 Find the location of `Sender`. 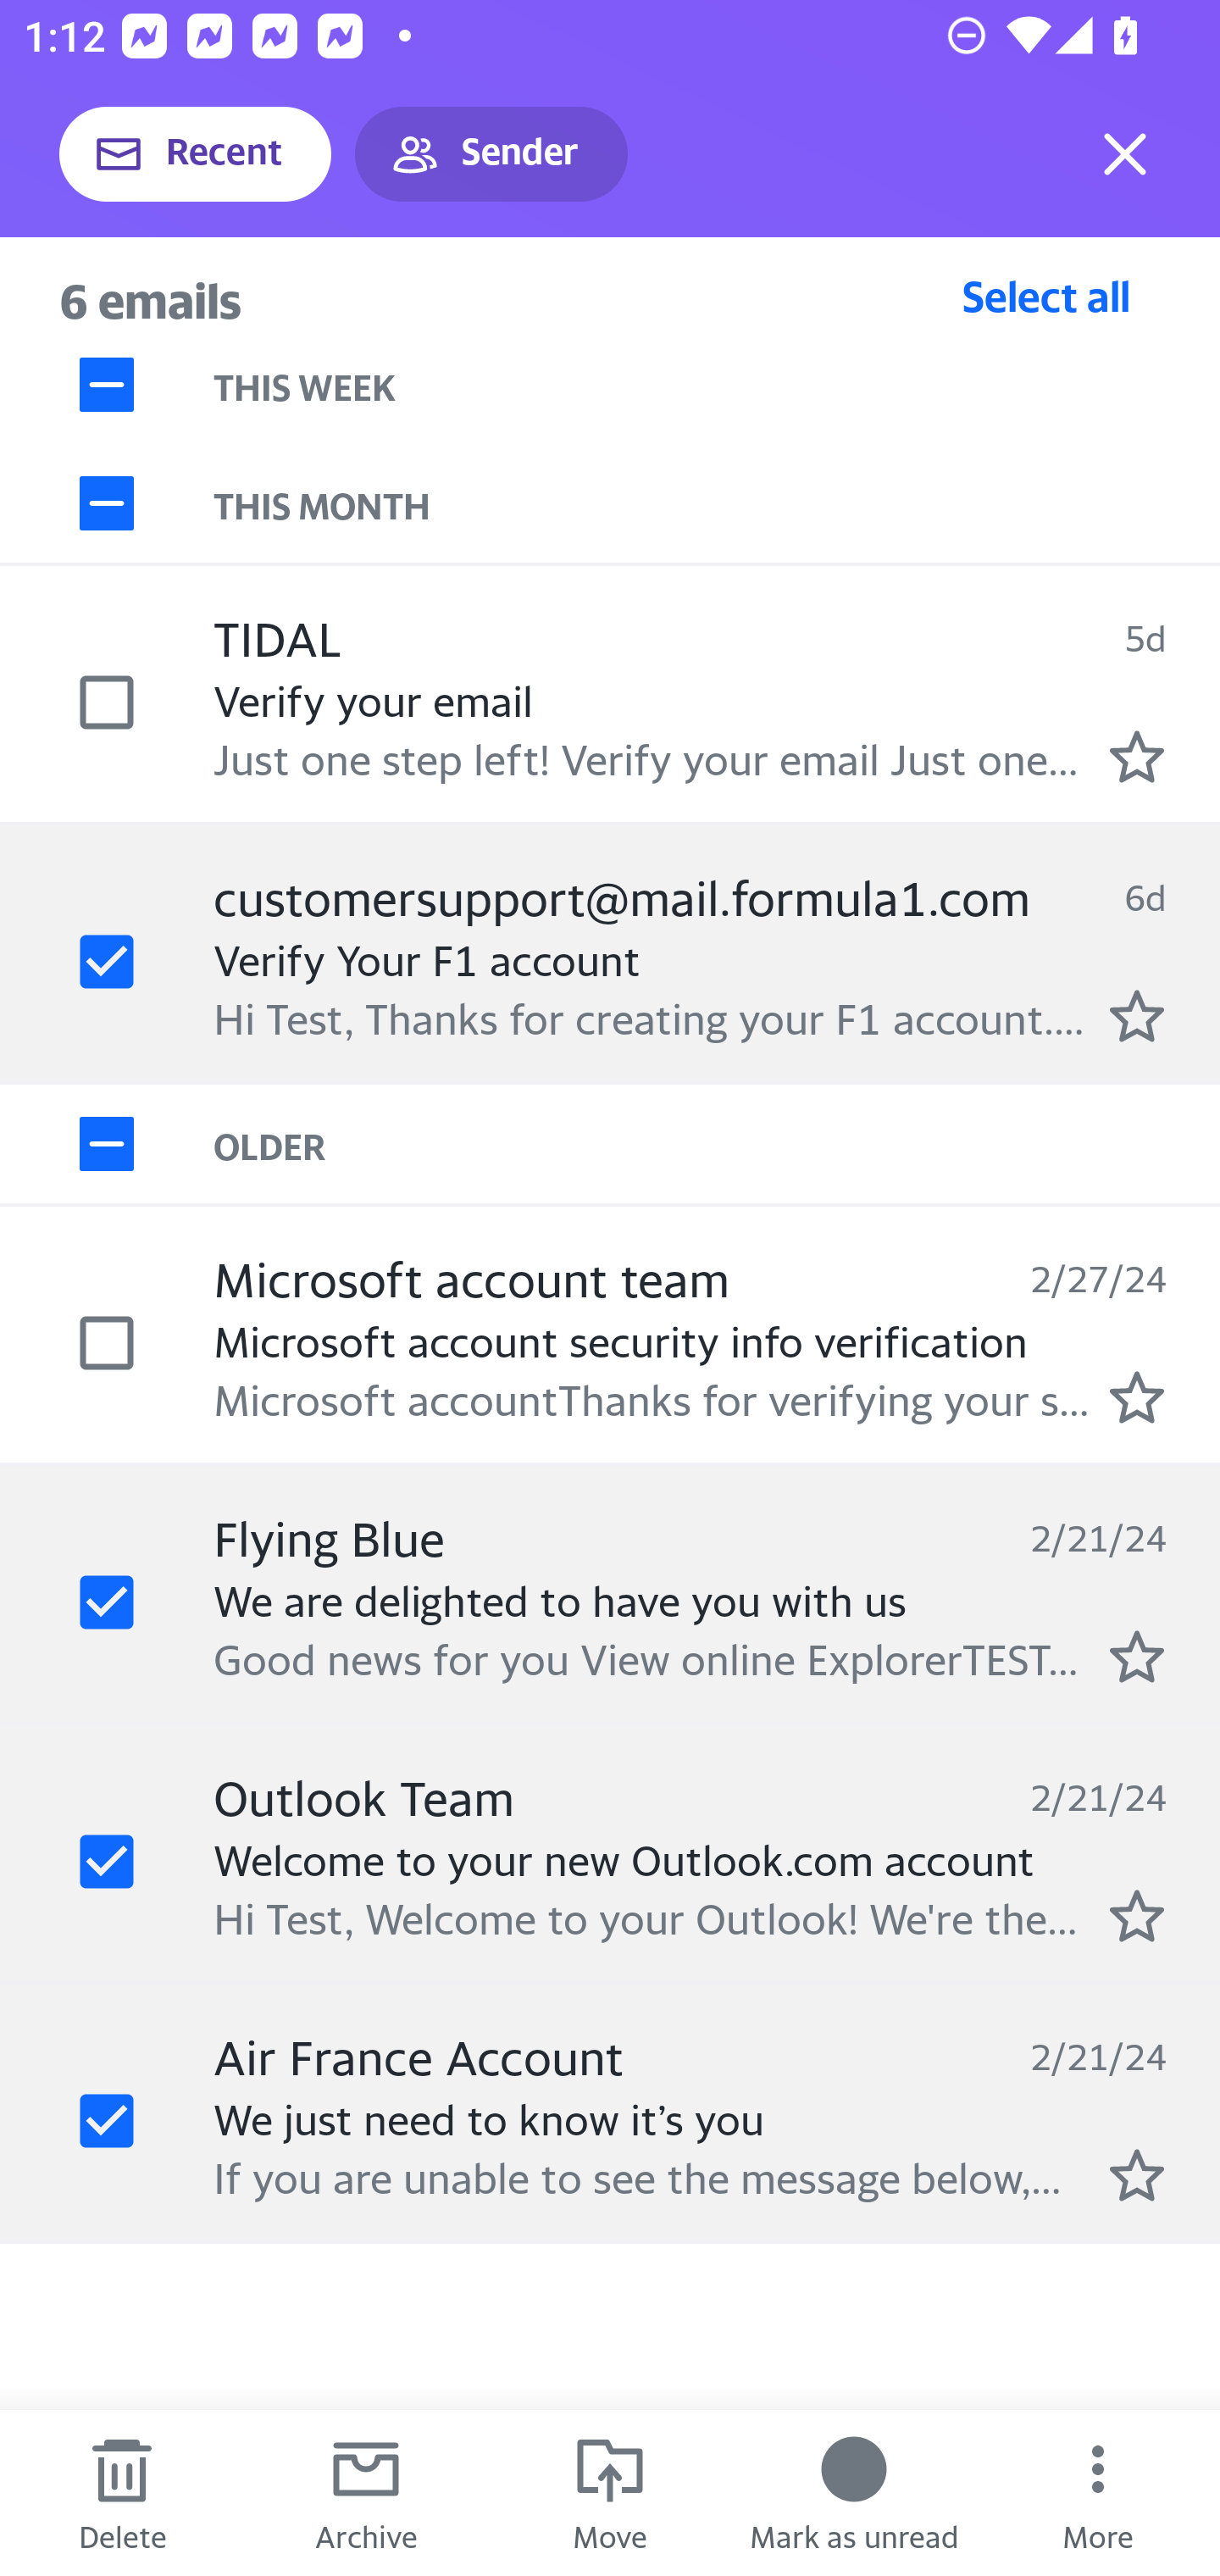

Sender is located at coordinates (491, 154).